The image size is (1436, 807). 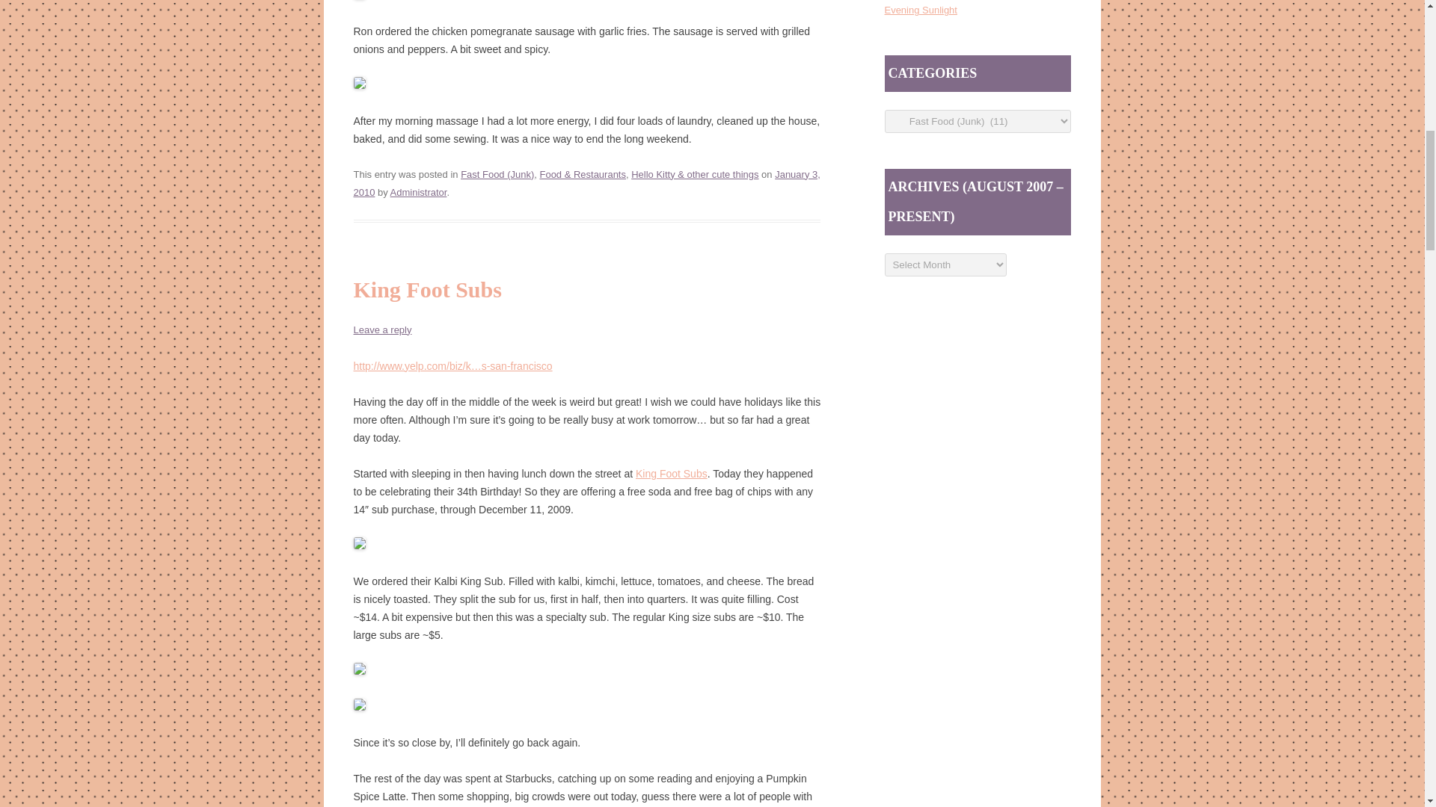 I want to click on Leave a reply, so click(x=381, y=330).